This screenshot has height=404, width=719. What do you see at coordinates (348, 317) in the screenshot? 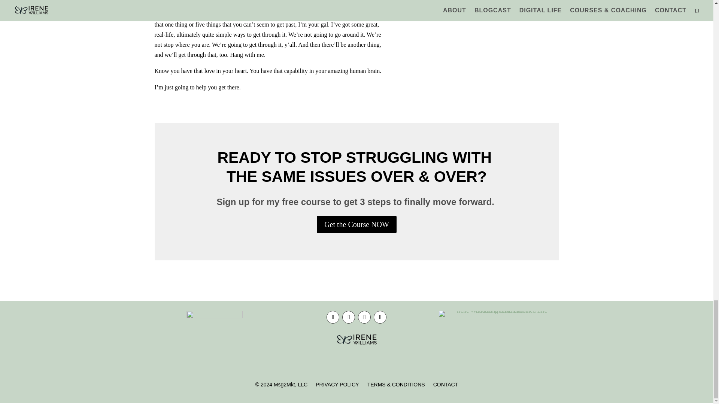
I see `Follow on X` at bounding box center [348, 317].